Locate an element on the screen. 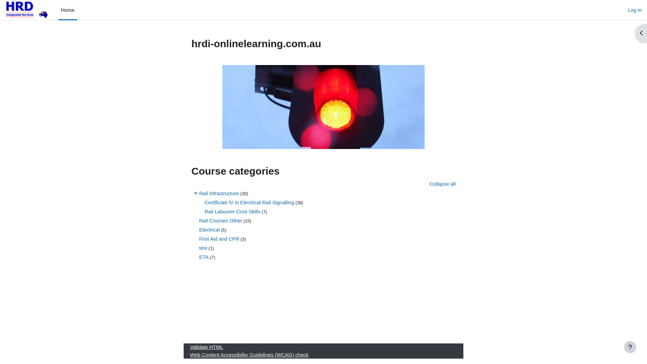 Image resolution: width=647 pixels, height=364 pixels. Rail Labourer Core Skills is located at coordinates (233, 211).